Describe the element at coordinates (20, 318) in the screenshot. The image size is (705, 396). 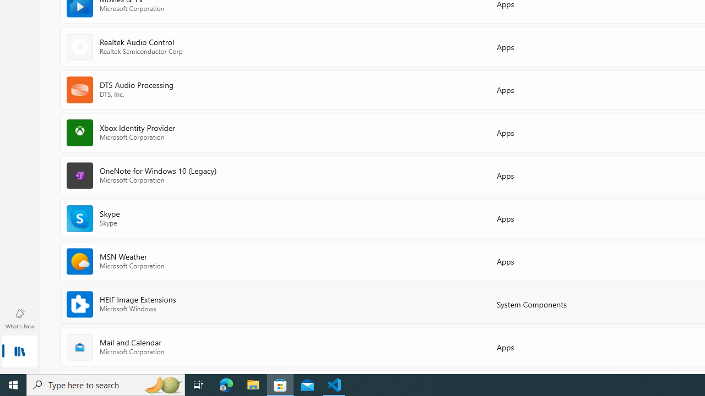
I see `What's New` at that location.